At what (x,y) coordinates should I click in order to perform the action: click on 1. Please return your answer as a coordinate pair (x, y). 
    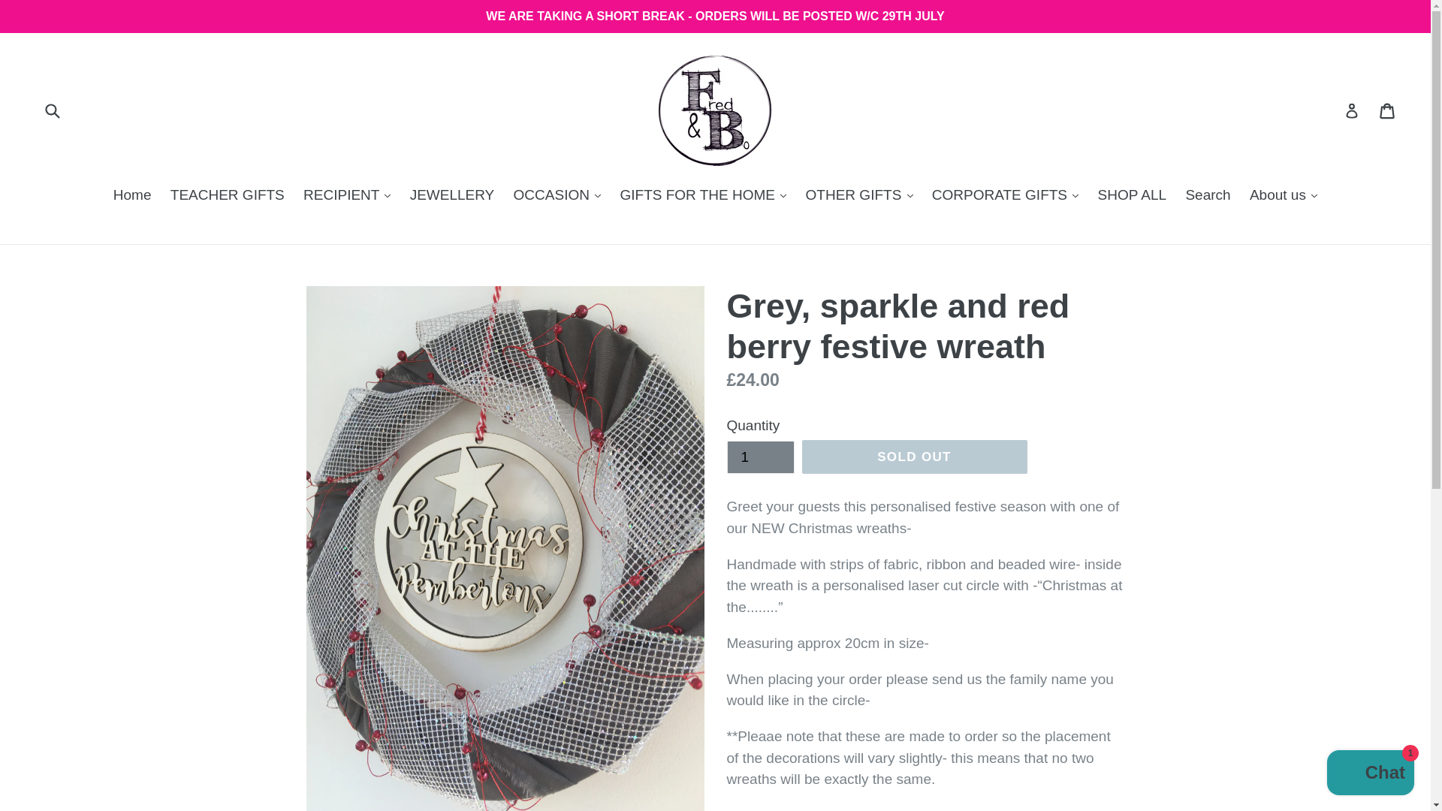
    Looking at the image, I should click on (760, 457).